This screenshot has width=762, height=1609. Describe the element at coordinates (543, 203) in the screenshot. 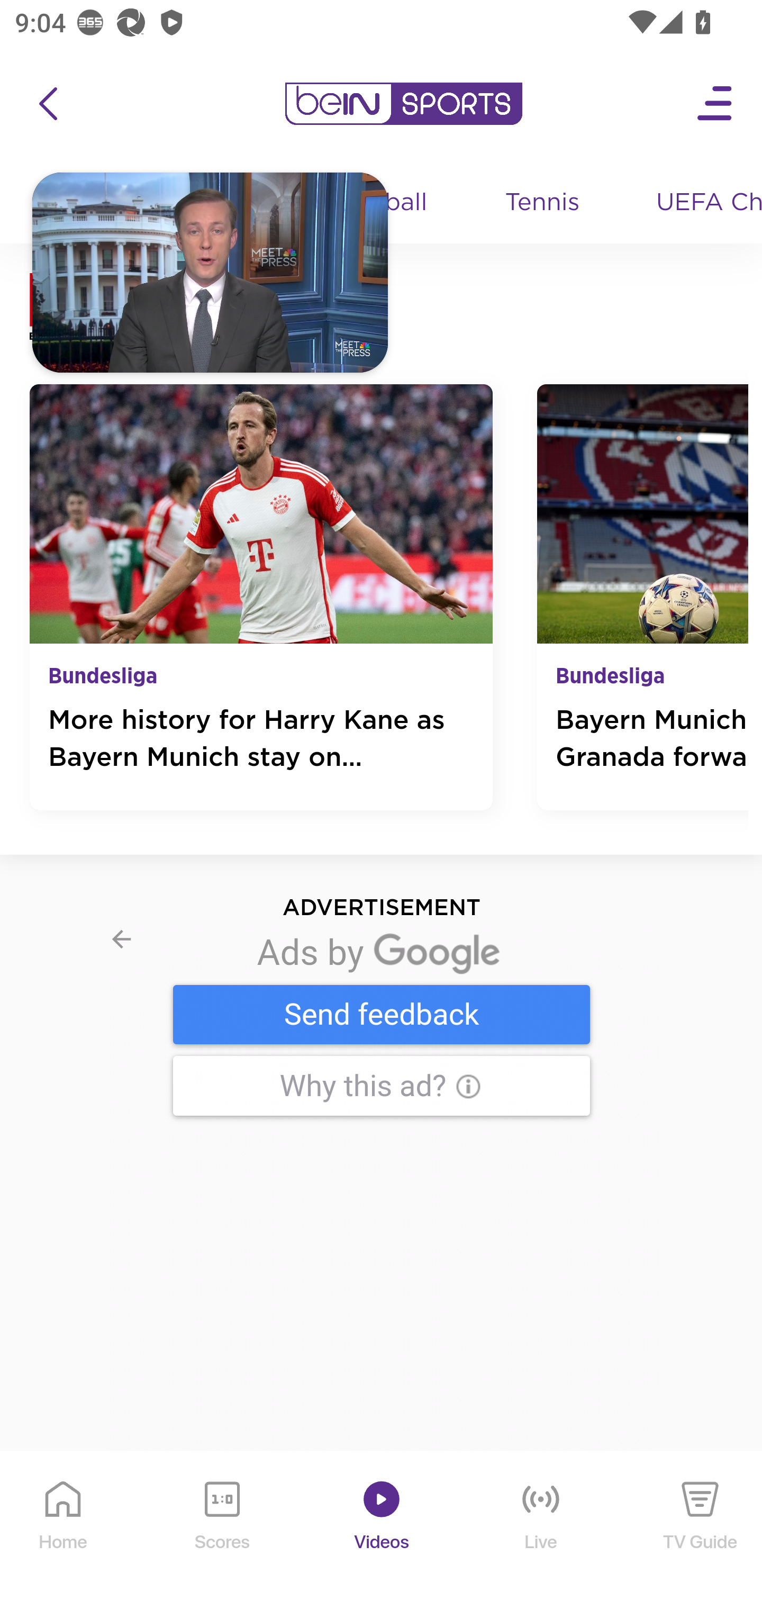

I see `Tennis` at that location.